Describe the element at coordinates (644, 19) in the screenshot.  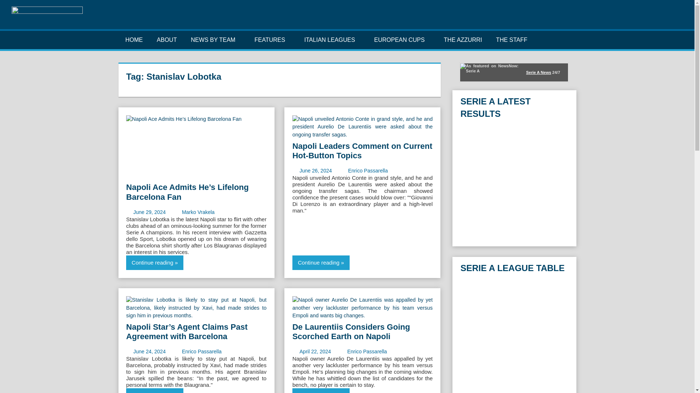
I see `Twitter` at that location.